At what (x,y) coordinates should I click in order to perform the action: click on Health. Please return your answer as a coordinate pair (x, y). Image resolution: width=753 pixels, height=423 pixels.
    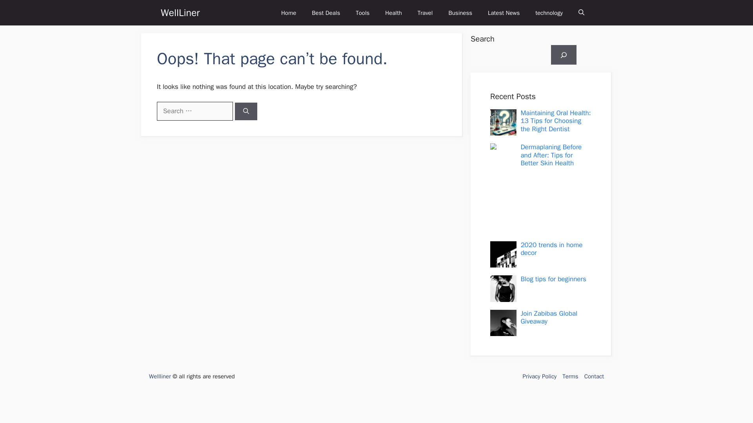
    Looking at the image, I should click on (393, 13).